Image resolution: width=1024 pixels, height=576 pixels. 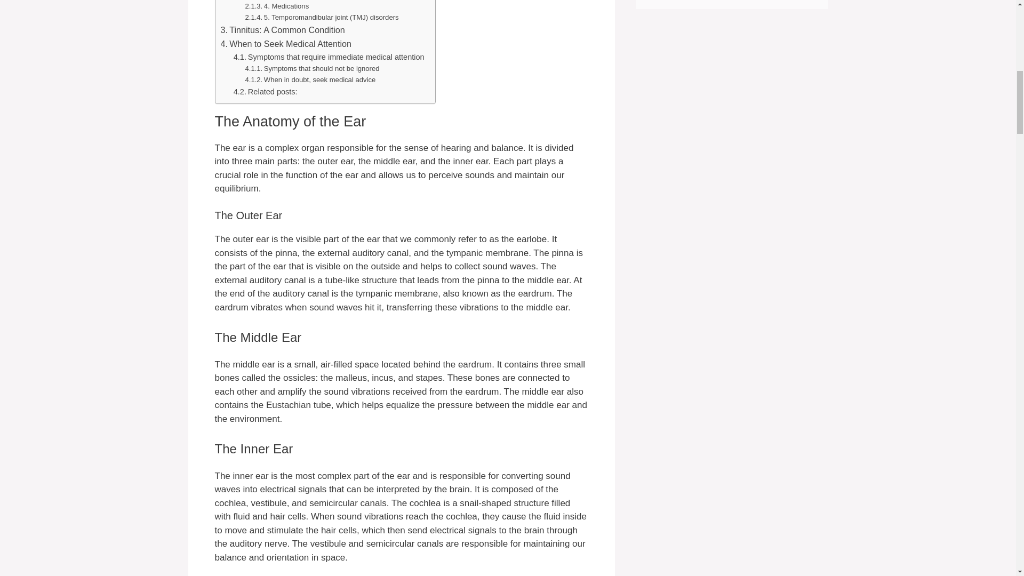 I want to click on Related posts:, so click(x=266, y=92).